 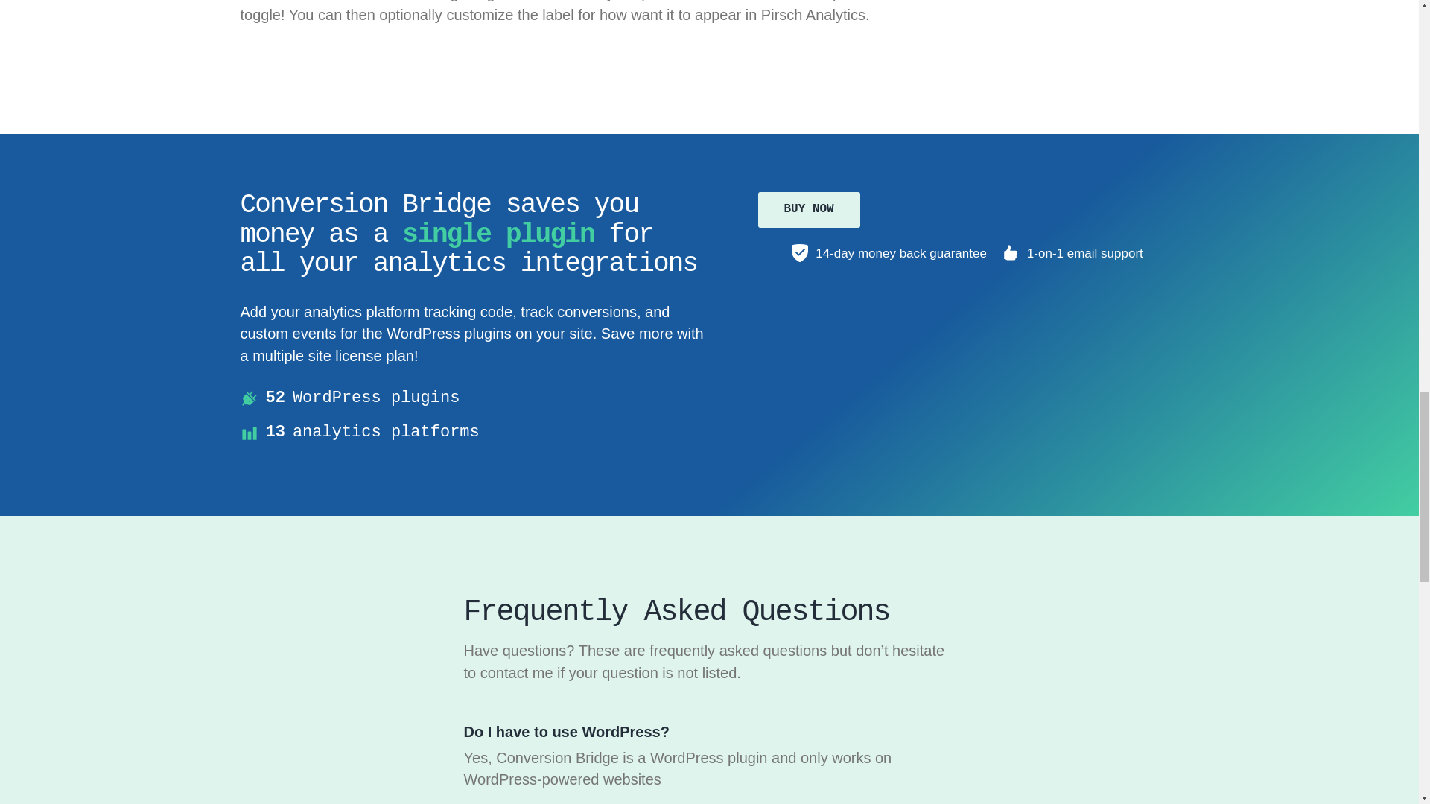 What do you see at coordinates (809, 209) in the screenshot?
I see `BUY NOW` at bounding box center [809, 209].